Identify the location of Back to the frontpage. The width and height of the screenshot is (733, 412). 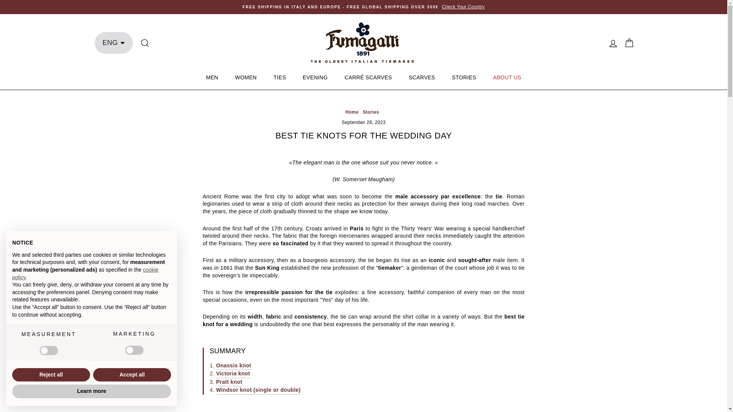
(352, 112).